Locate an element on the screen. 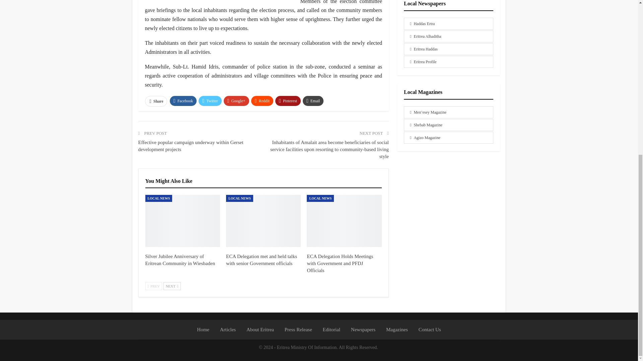 The width and height of the screenshot is (643, 361). Previous is located at coordinates (154, 286).